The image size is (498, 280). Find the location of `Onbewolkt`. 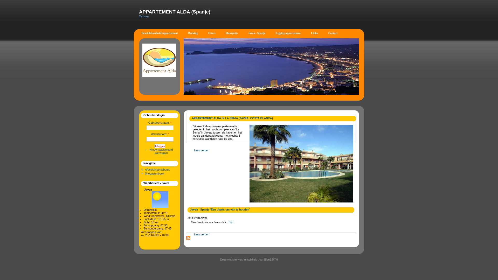

Onbewolkt is located at coordinates (160, 199).